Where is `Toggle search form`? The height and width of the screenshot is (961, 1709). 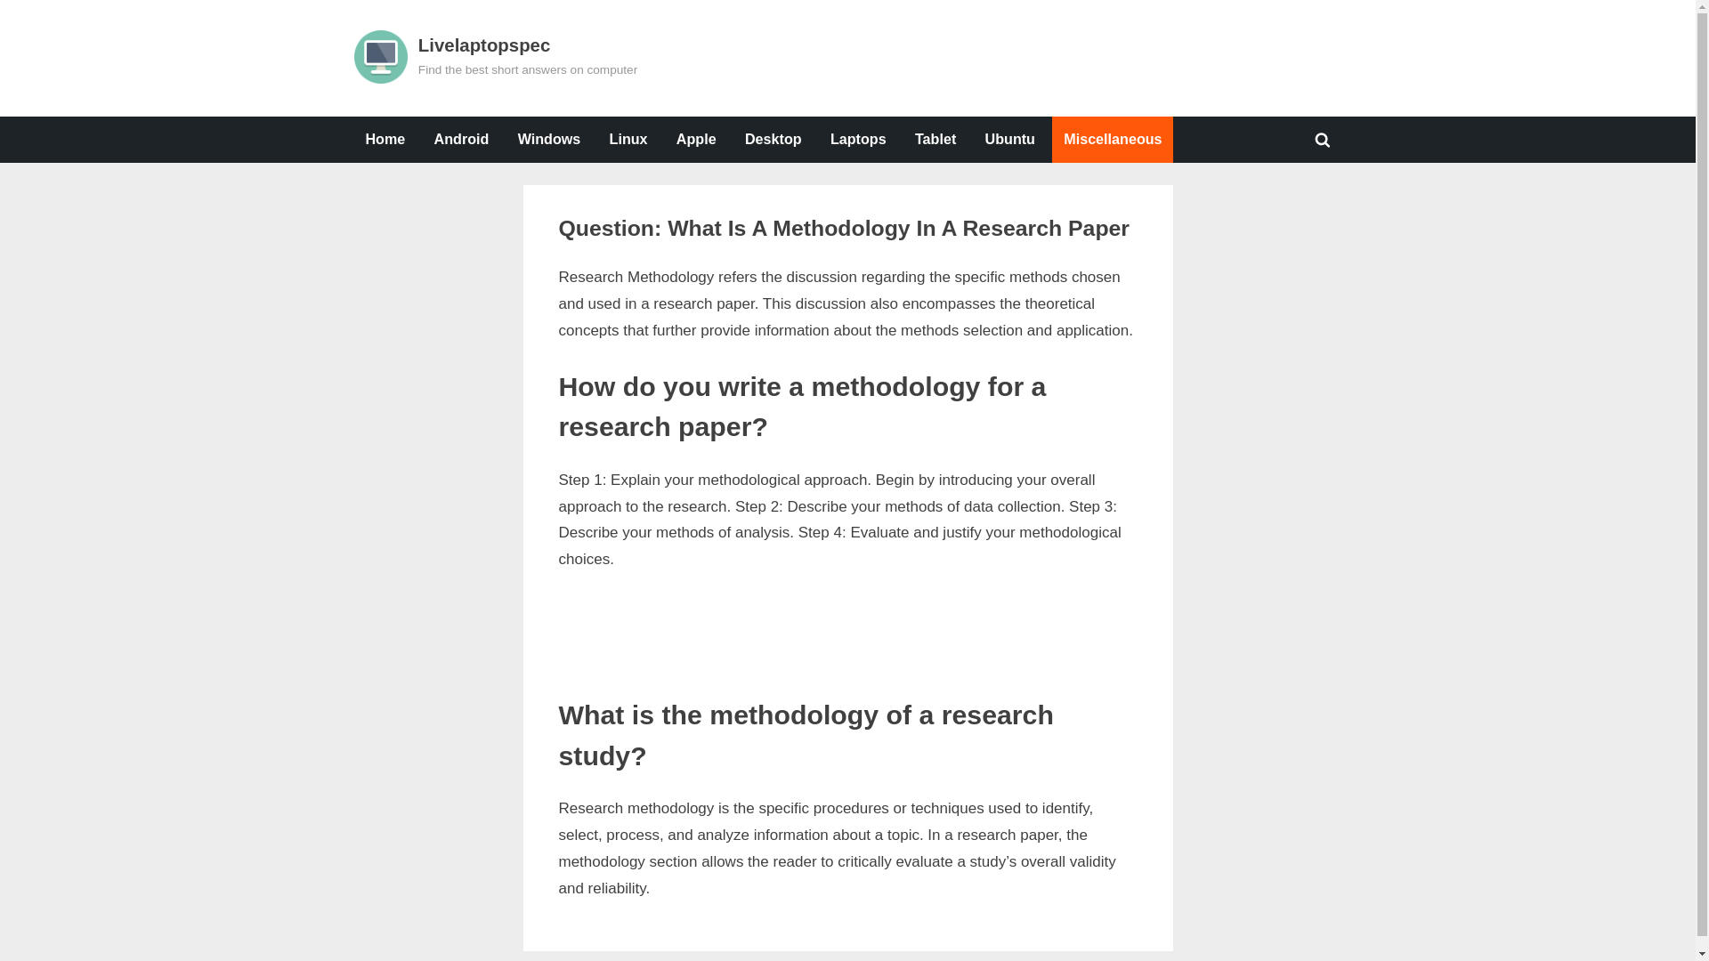 Toggle search form is located at coordinates (1009, 139).